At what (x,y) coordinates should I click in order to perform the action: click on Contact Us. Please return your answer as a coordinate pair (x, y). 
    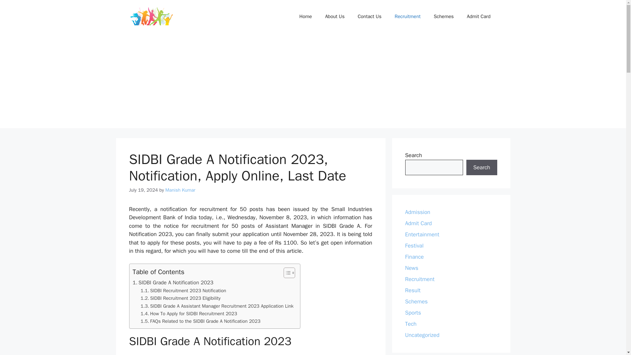
    Looking at the image, I should click on (369, 16).